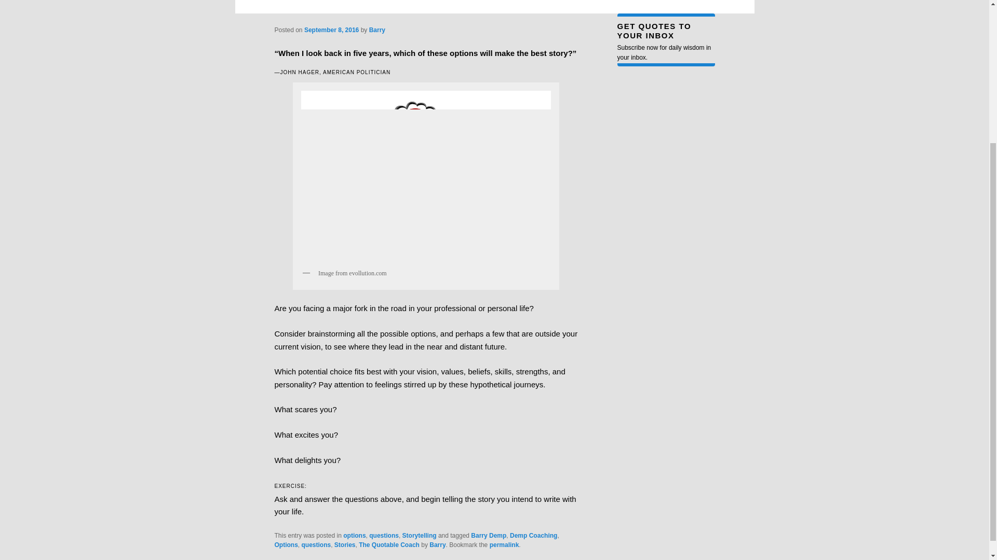 This screenshot has height=560, width=997. What do you see at coordinates (504, 545) in the screenshot?
I see `Permalink to ` at bounding box center [504, 545].